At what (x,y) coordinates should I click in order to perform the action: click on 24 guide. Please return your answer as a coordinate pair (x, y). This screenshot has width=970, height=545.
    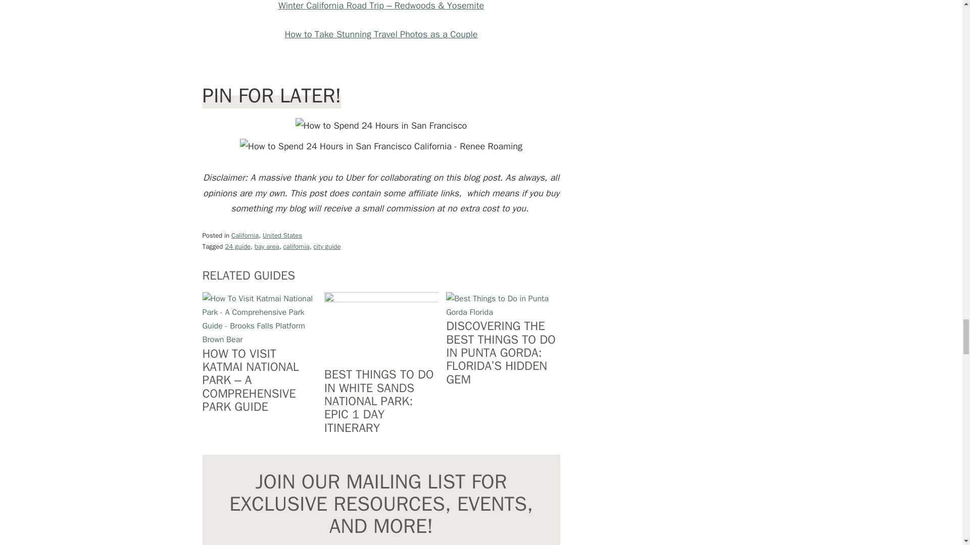
    Looking at the image, I should click on (237, 246).